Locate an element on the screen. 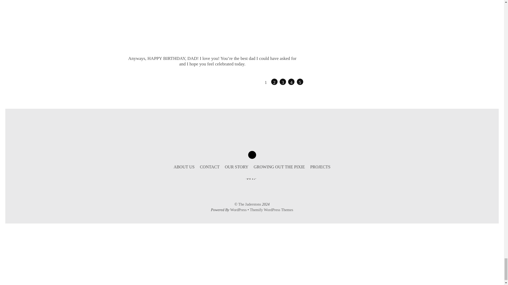  3 is located at coordinates (283, 82).